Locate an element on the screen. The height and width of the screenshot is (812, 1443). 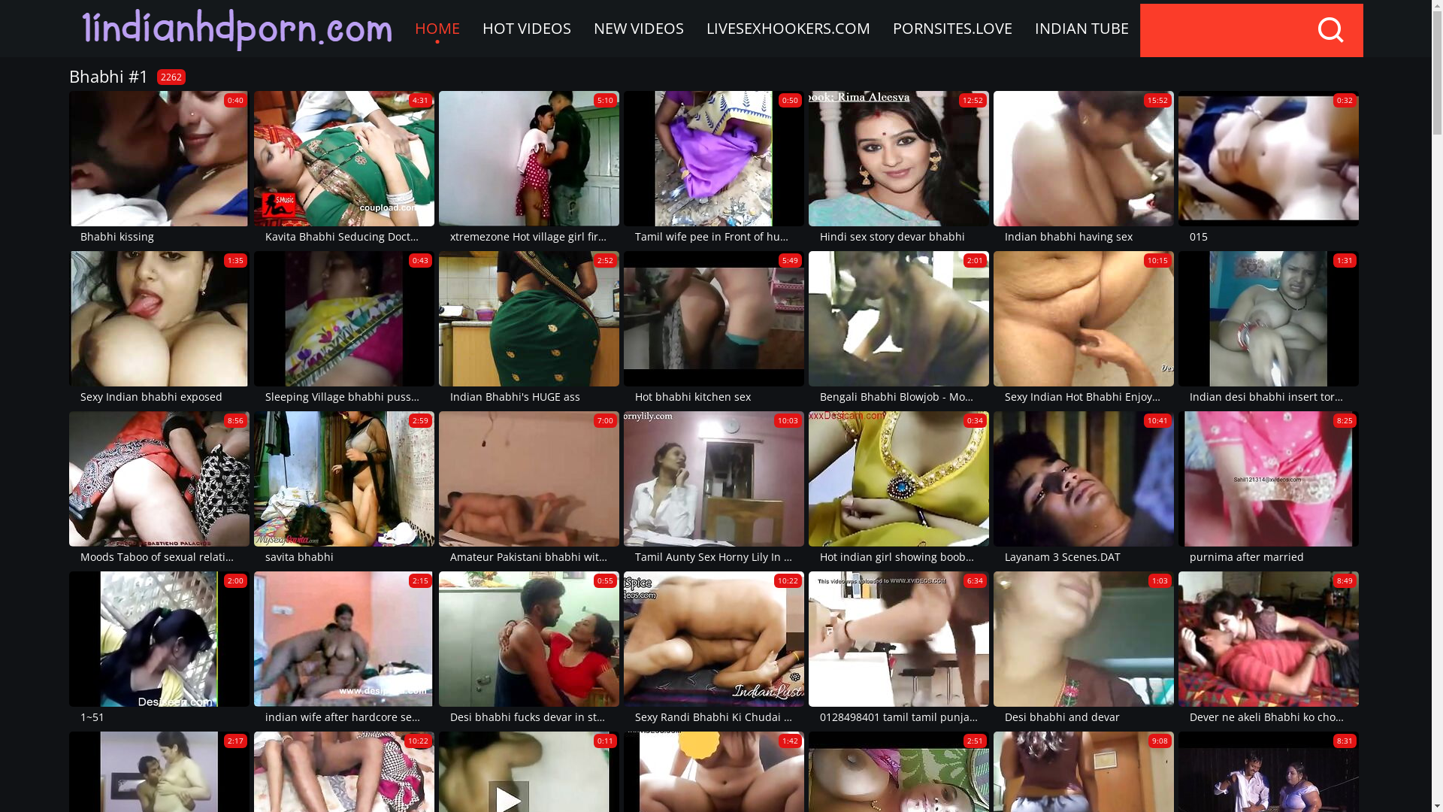
2:59
savita bhabhi is located at coordinates (344, 489).